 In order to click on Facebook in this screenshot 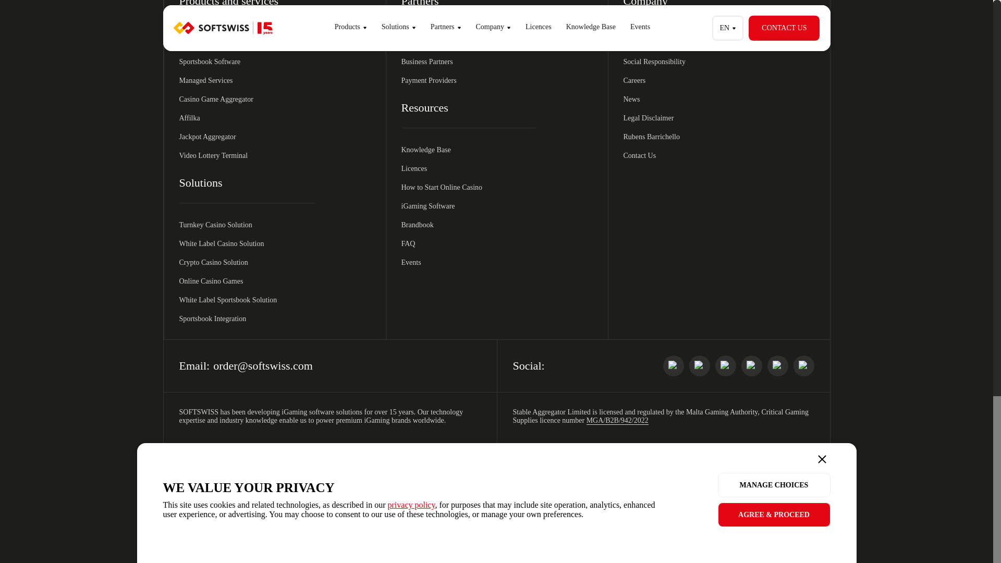, I will do `click(700, 366)`.